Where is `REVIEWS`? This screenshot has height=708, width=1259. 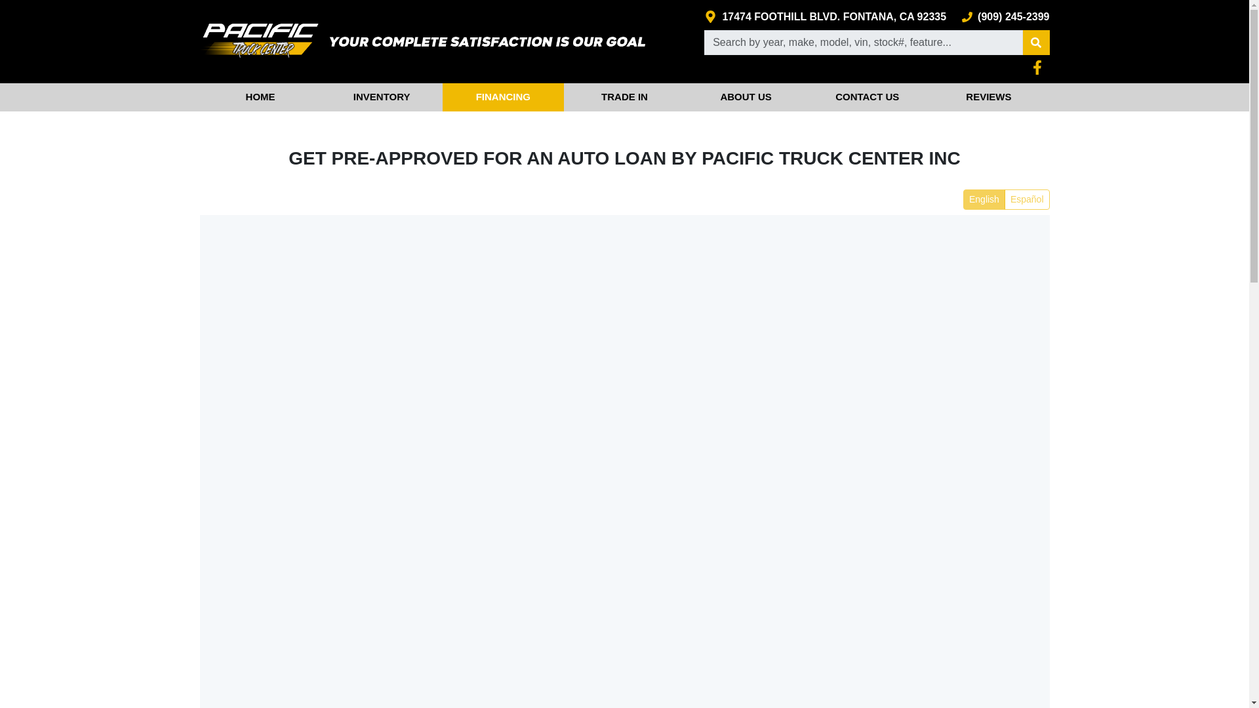 REVIEWS is located at coordinates (988, 97).